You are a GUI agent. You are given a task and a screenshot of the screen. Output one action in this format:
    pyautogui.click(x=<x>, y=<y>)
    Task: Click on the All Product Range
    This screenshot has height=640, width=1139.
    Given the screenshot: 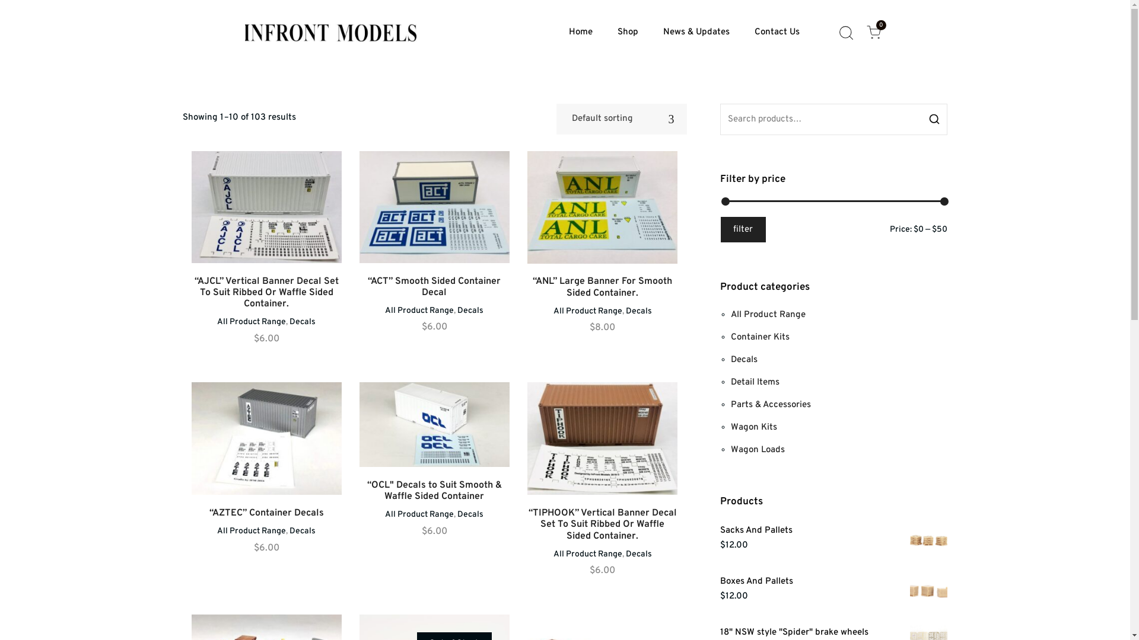 What is the action you would take?
    pyautogui.click(x=419, y=311)
    